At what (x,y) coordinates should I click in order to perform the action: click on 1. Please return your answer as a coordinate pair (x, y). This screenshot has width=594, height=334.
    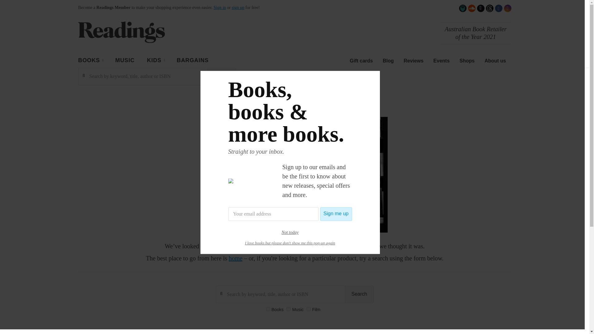
    Looking at the image, I should click on (268, 309).